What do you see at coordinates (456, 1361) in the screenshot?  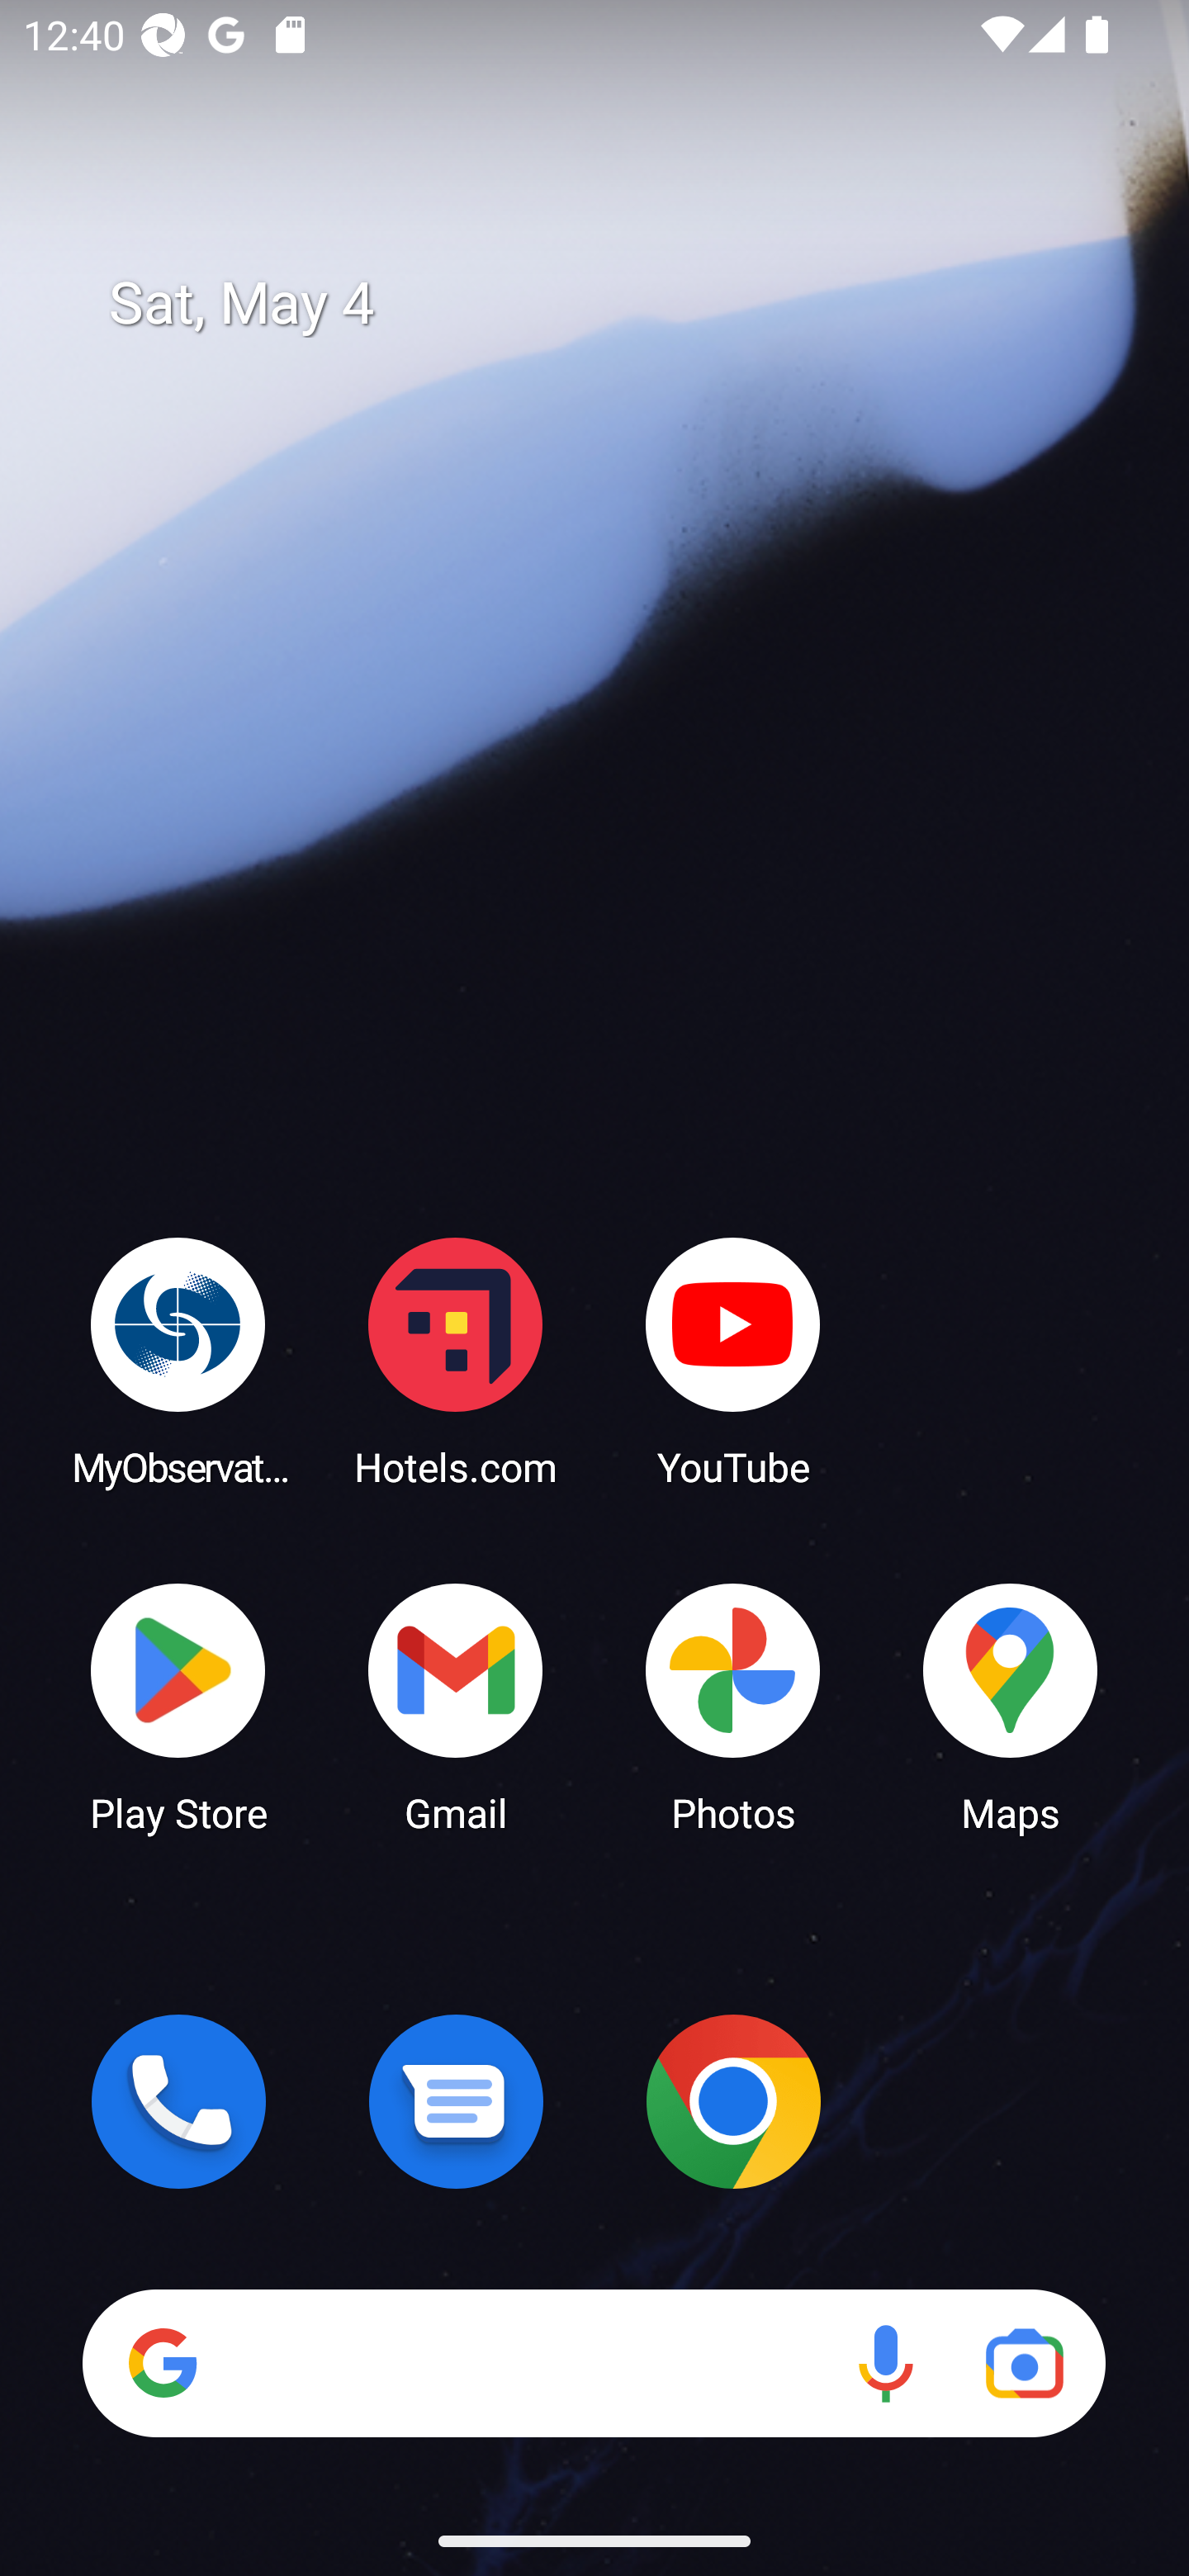 I see `Hotels.com` at bounding box center [456, 1361].